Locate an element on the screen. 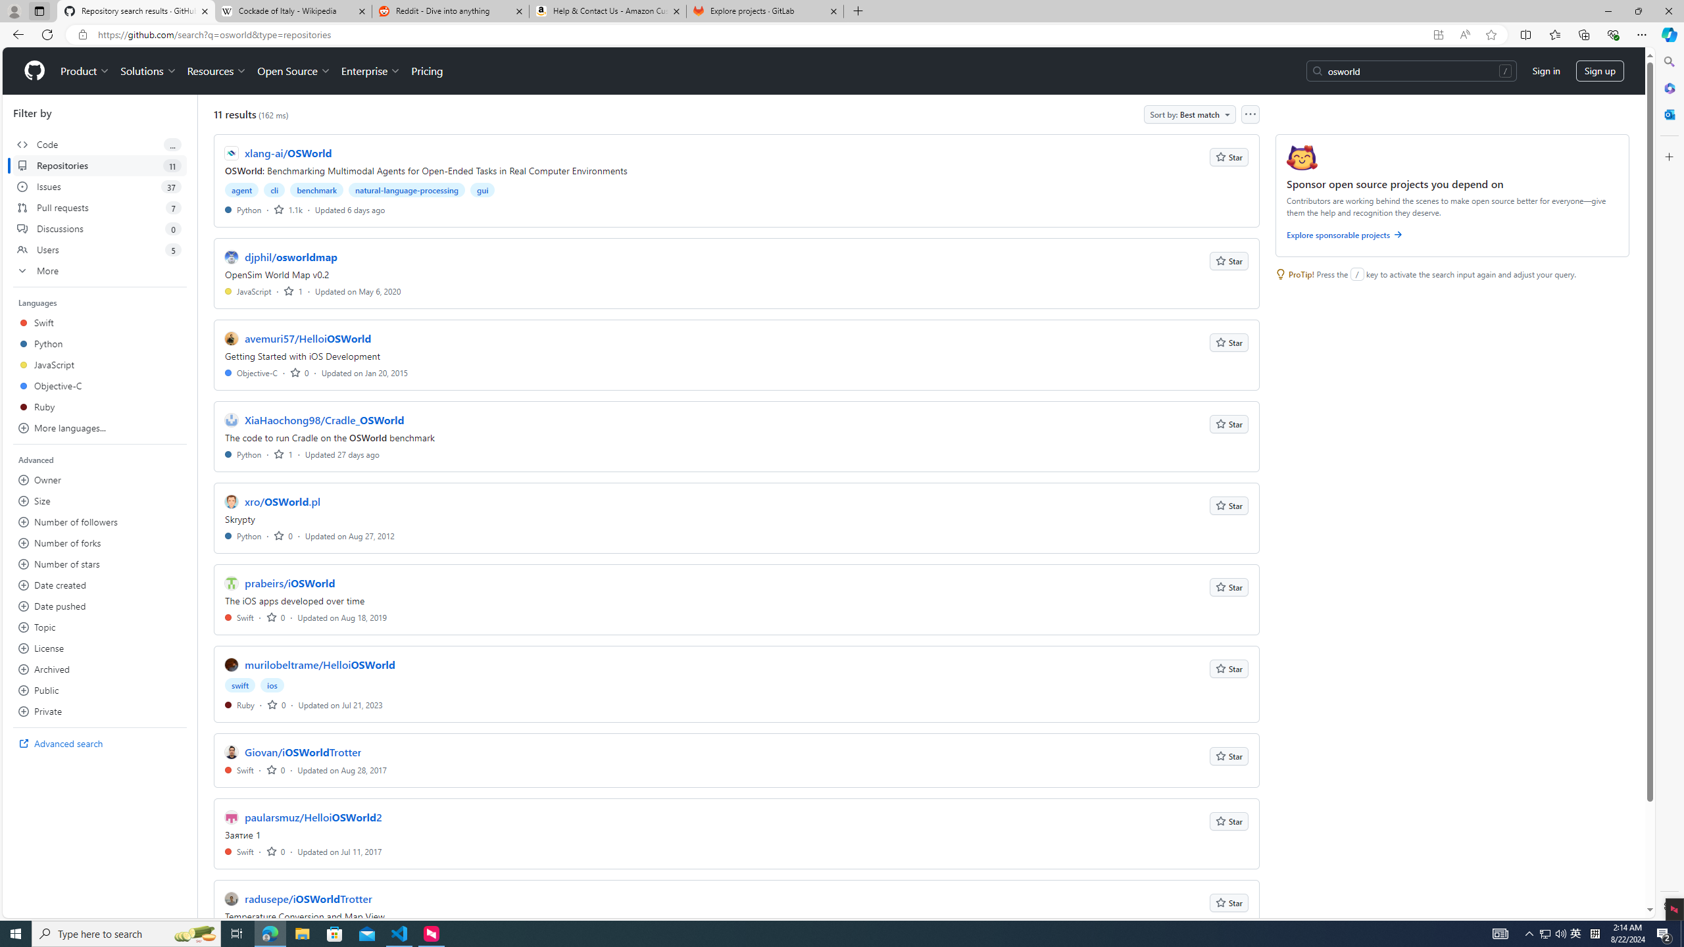 Image resolution: width=1684 pixels, height=947 pixels. radusepe/iOSWorldTrotter is located at coordinates (308, 899).